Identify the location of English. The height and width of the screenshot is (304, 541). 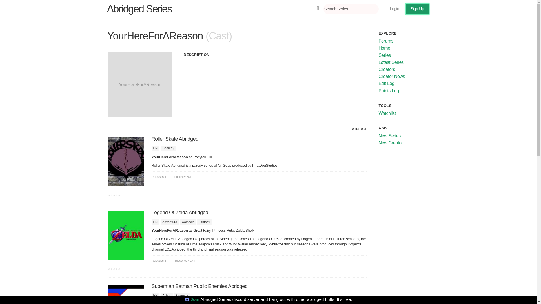
(156, 222).